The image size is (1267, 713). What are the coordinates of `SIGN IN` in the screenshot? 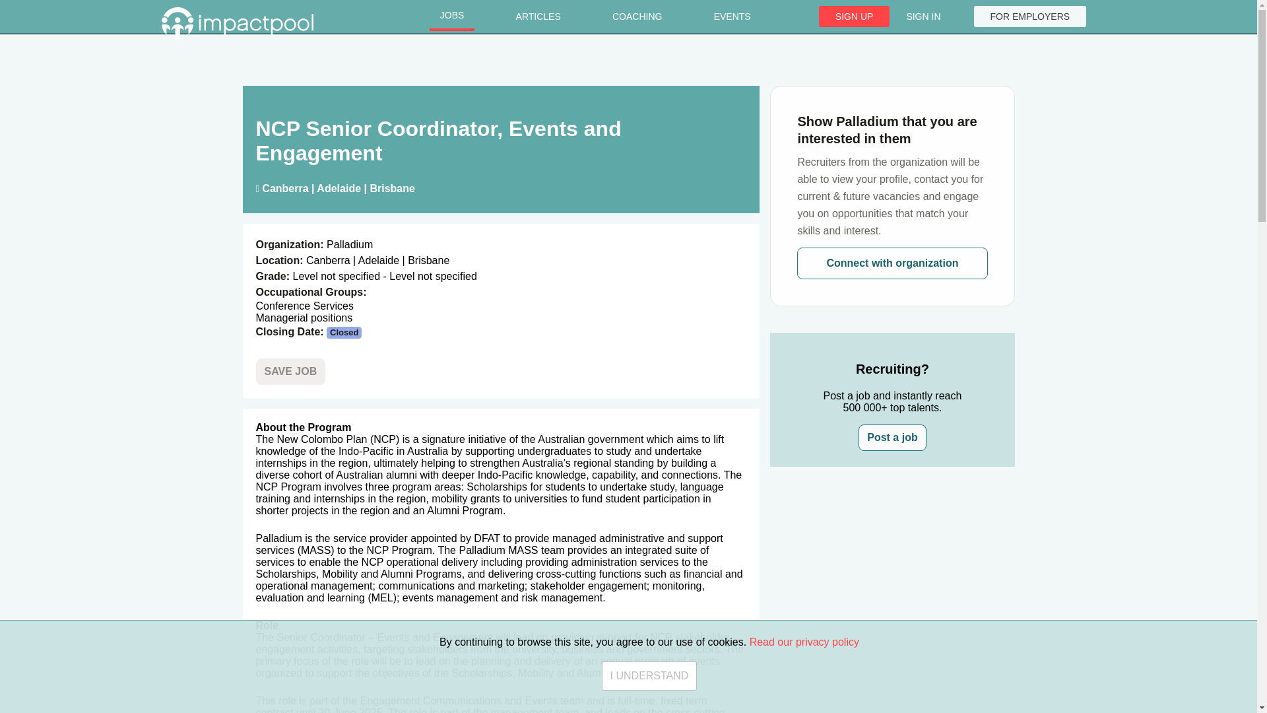 It's located at (923, 16).